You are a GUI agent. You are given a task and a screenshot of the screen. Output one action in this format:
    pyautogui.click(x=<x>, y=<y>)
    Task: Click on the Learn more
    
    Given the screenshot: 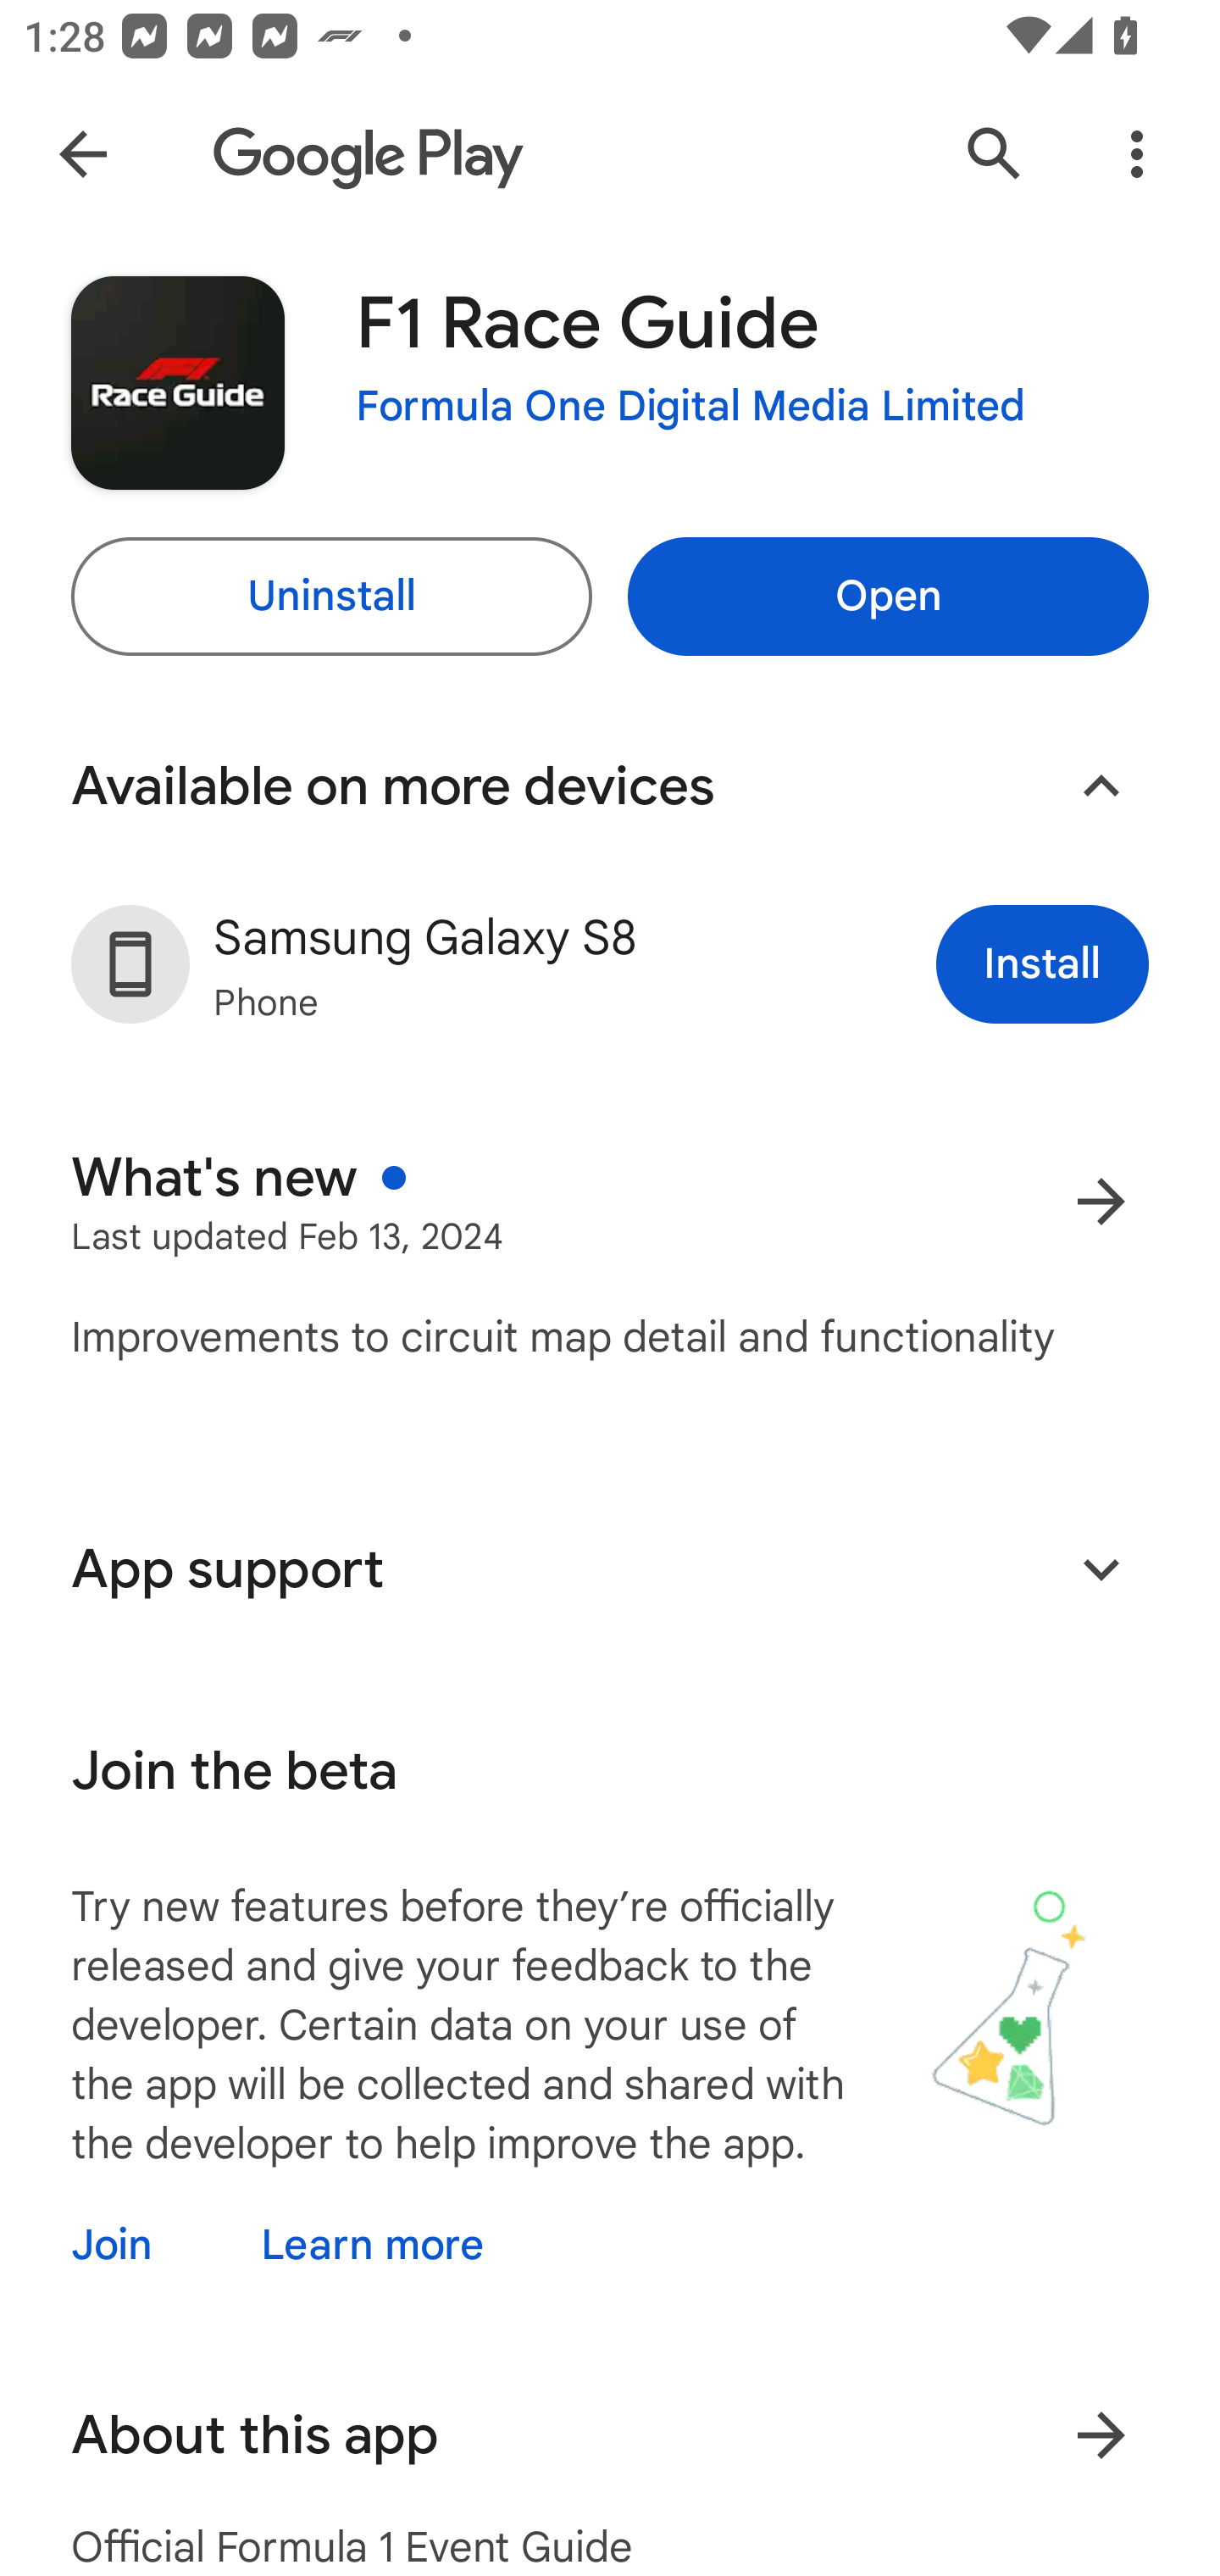 What is the action you would take?
    pyautogui.click(x=373, y=2244)
    